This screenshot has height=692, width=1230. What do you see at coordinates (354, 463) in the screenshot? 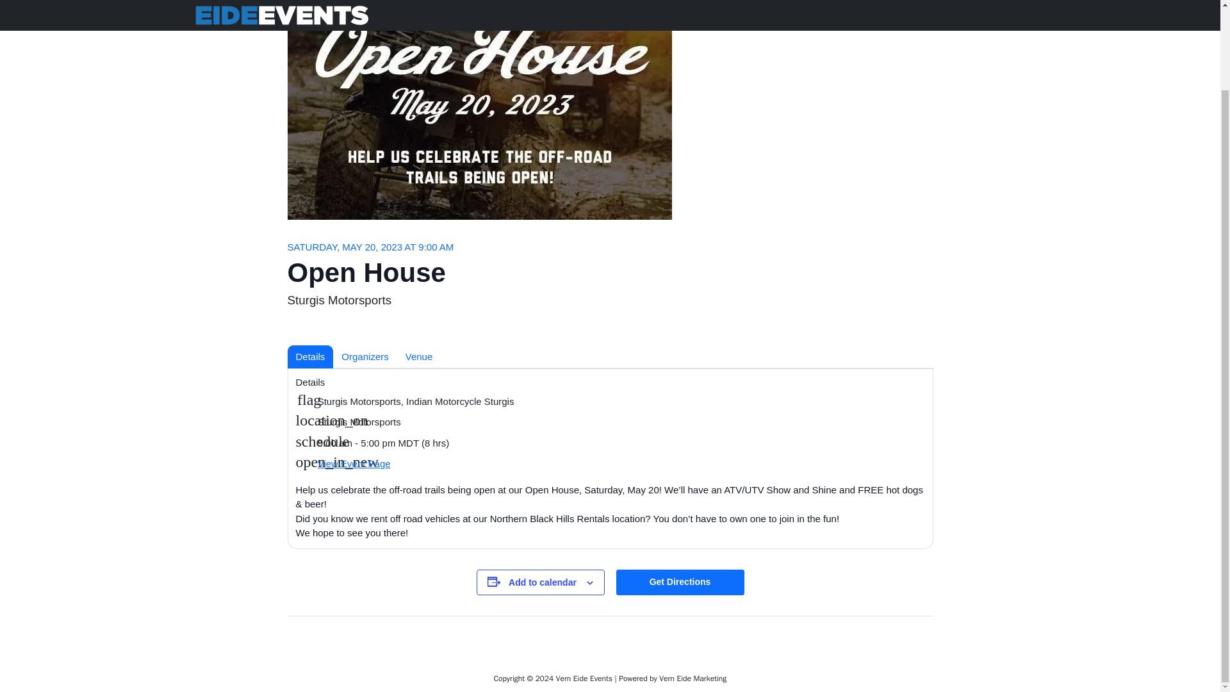
I see `View Event Page` at bounding box center [354, 463].